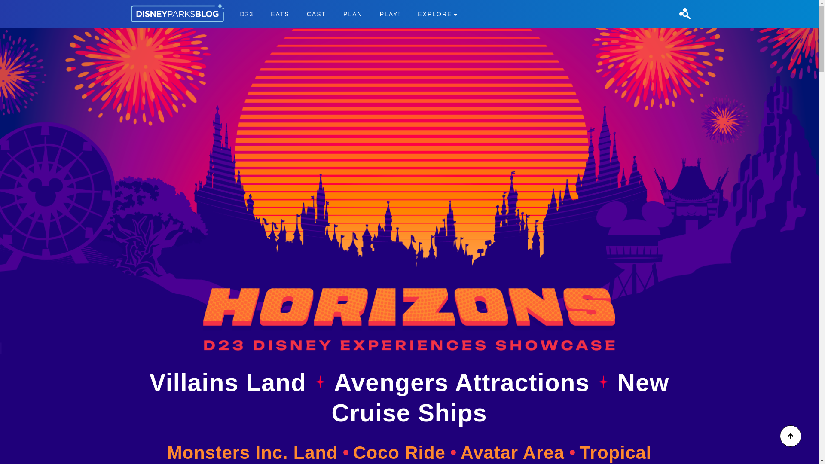 The width and height of the screenshot is (825, 464). Describe the element at coordinates (353, 14) in the screenshot. I see `PLAN` at that location.